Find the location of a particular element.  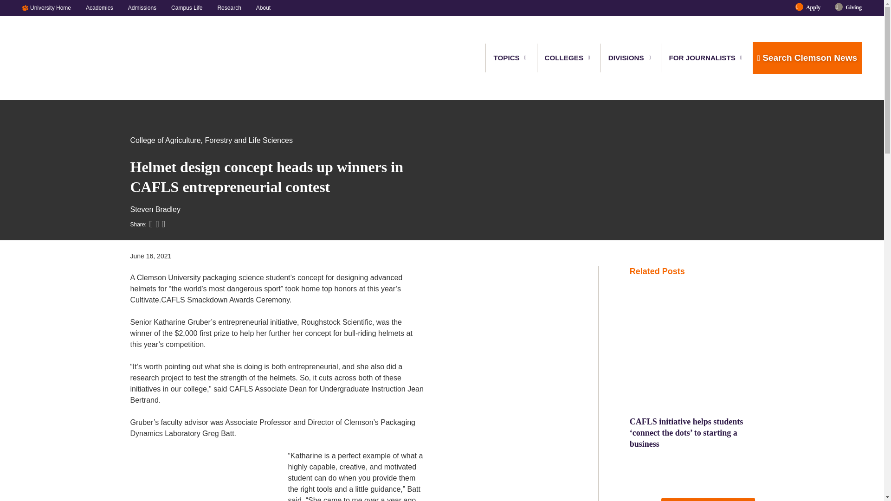

Clemson News is located at coordinates (71, 58).